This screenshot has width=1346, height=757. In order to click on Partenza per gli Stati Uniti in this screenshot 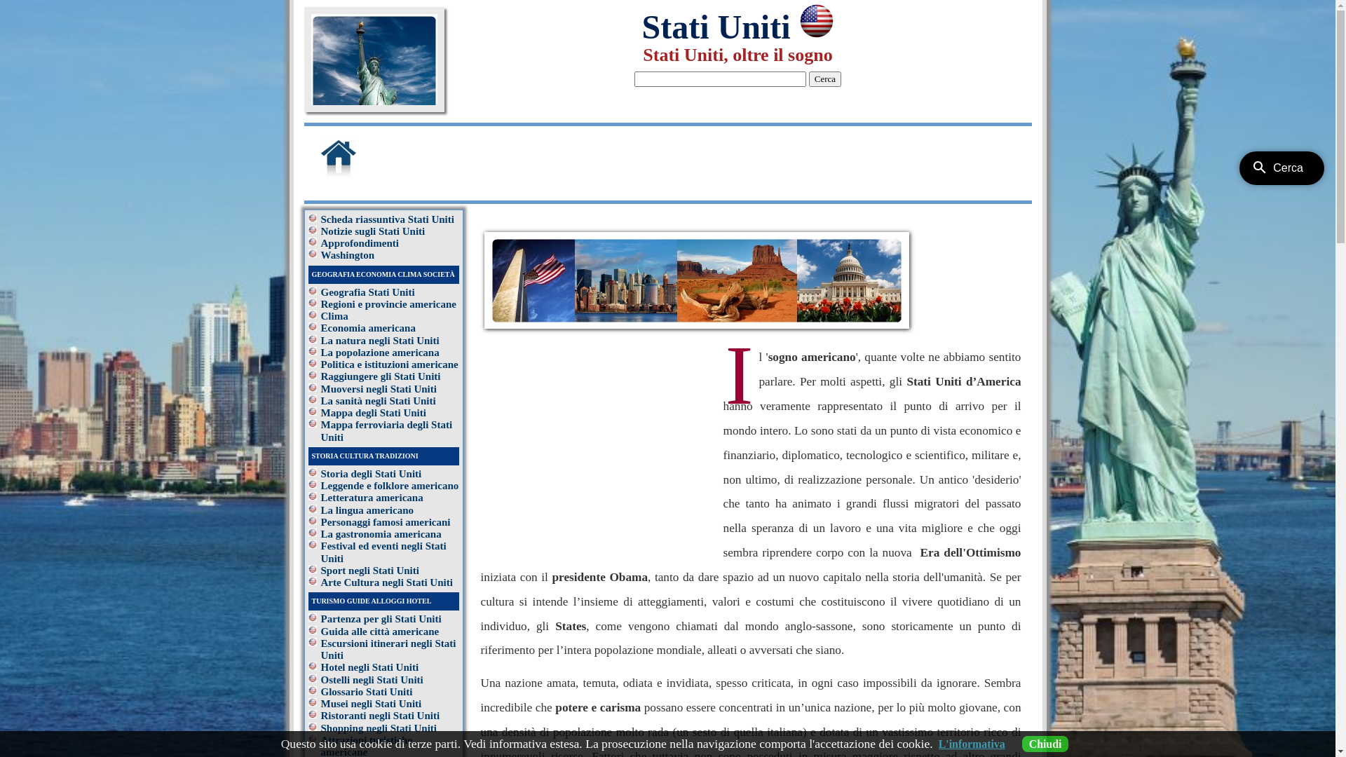, I will do `click(381, 619)`.